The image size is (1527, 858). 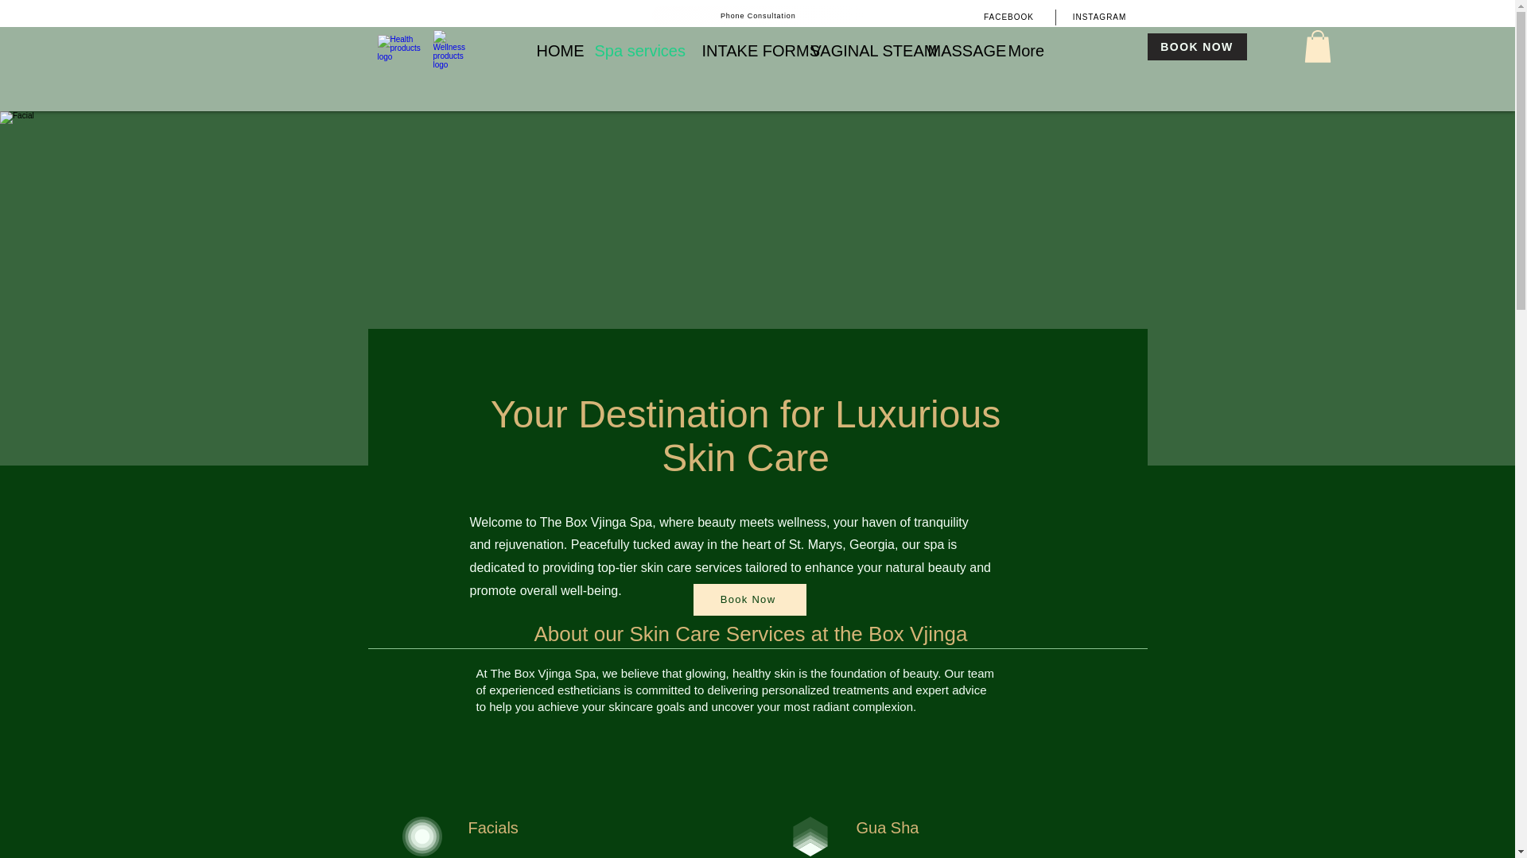 I want to click on HOME, so click(x=554, y=49).